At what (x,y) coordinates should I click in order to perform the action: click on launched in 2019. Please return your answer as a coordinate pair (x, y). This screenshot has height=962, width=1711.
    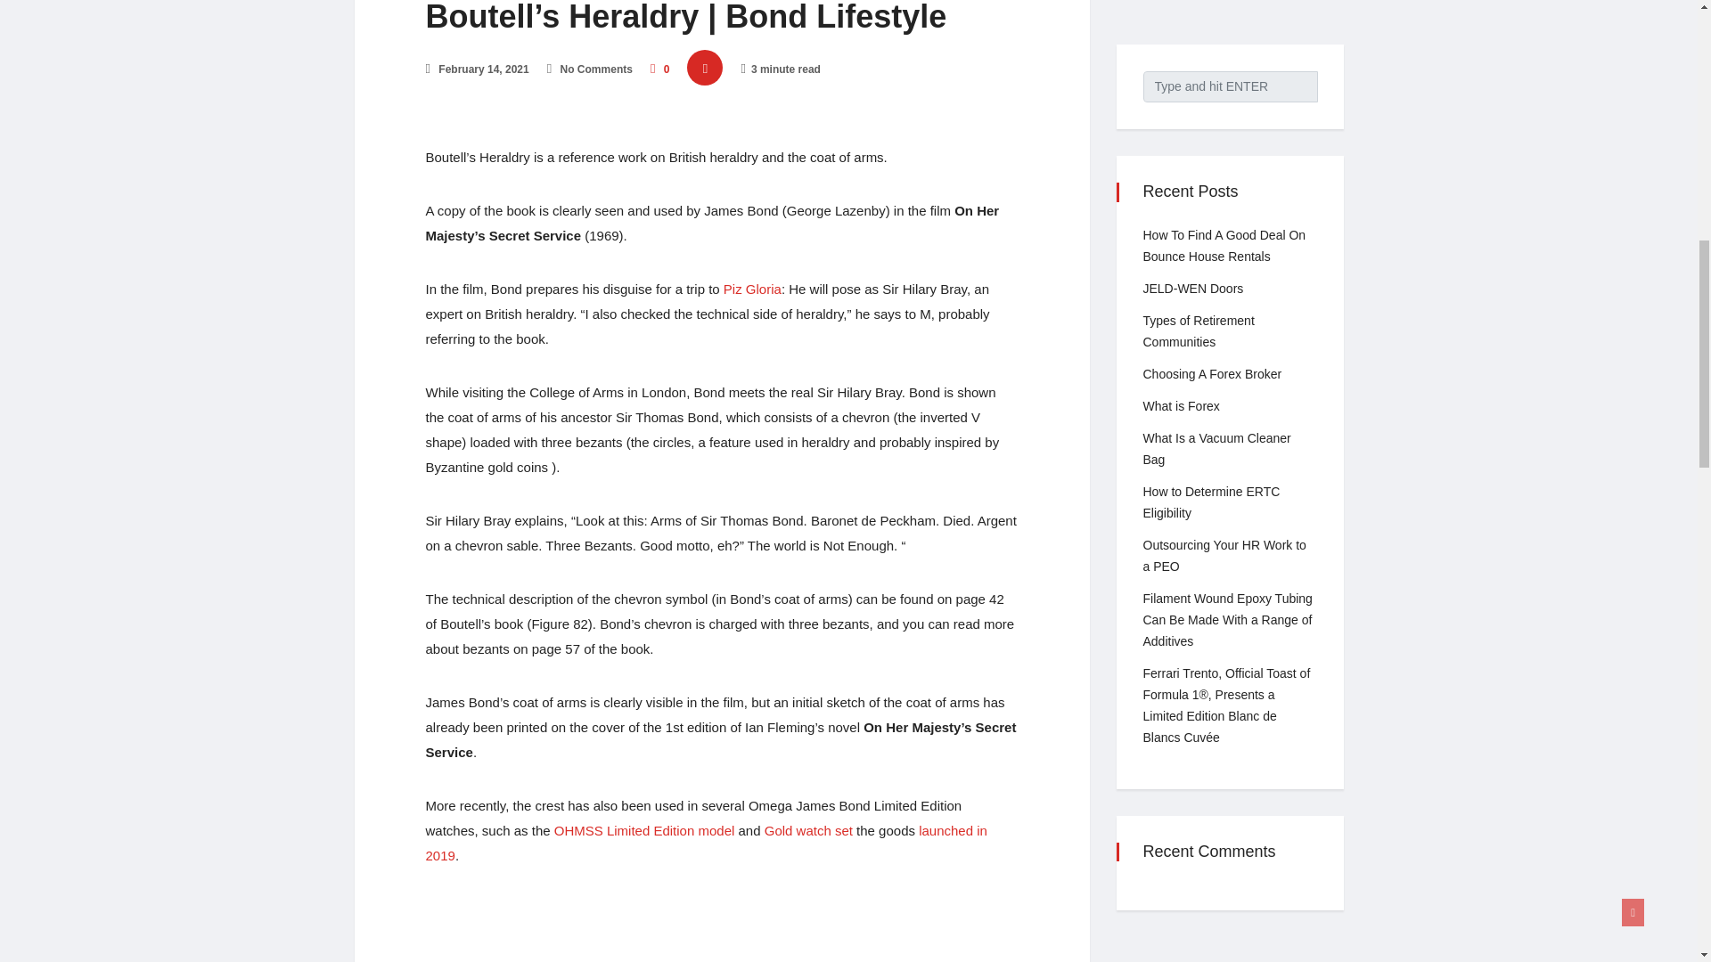
    Looking at the image, I should click on (706, 843).